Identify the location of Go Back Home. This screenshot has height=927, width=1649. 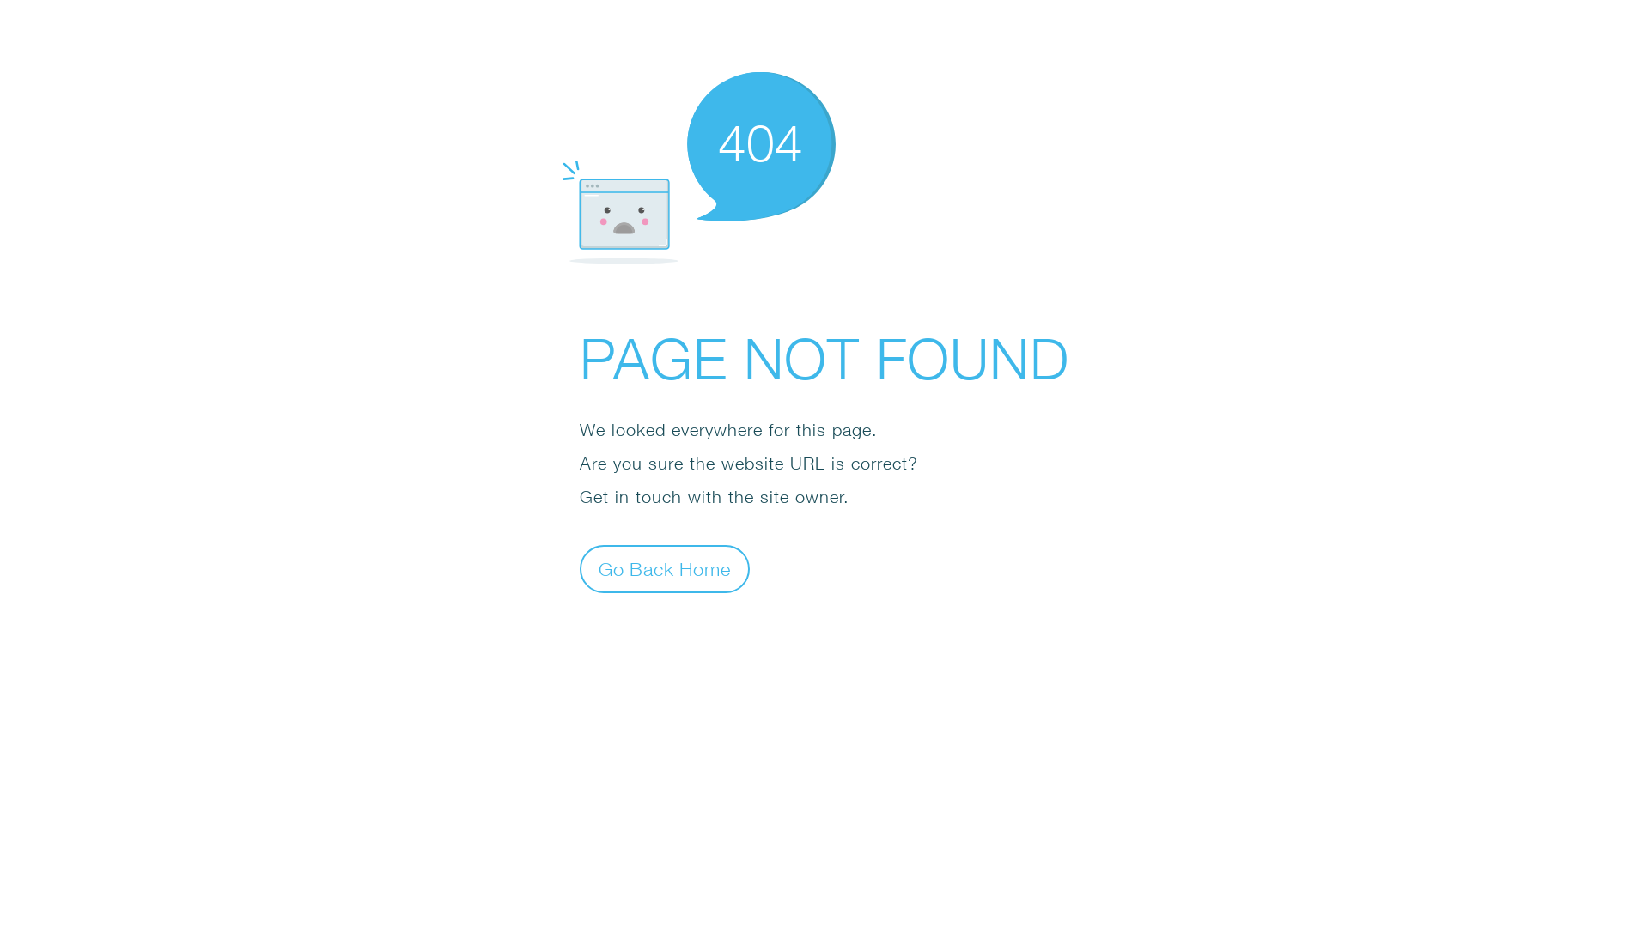
(665, 568).